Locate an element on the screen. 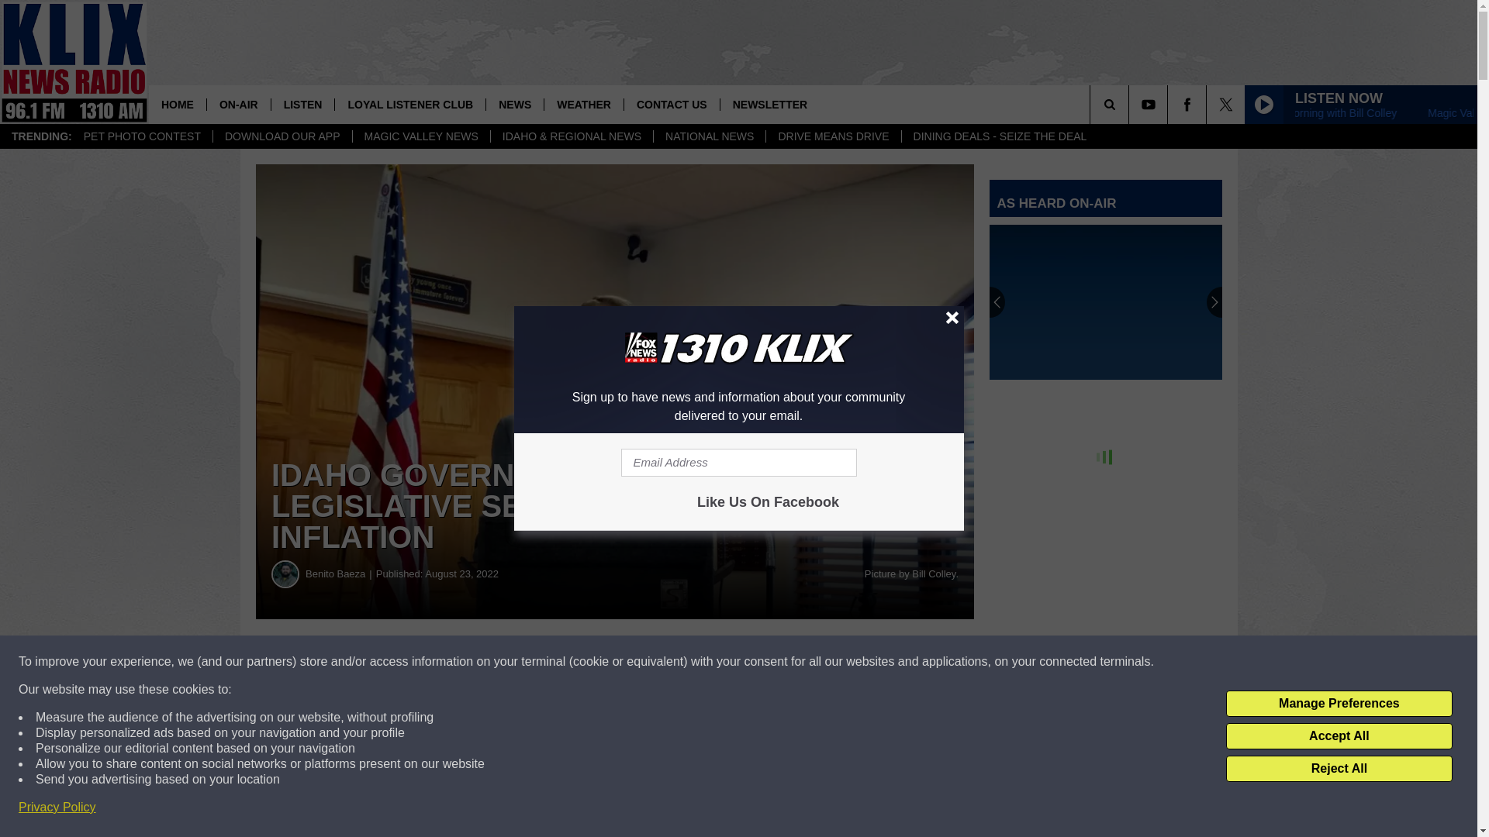  Share on Facebook is located at coordinates (472, 662).